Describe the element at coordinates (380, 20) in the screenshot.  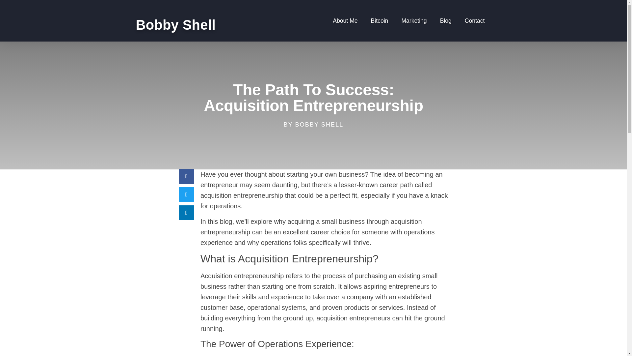
I see `Bitcoin` at that location.